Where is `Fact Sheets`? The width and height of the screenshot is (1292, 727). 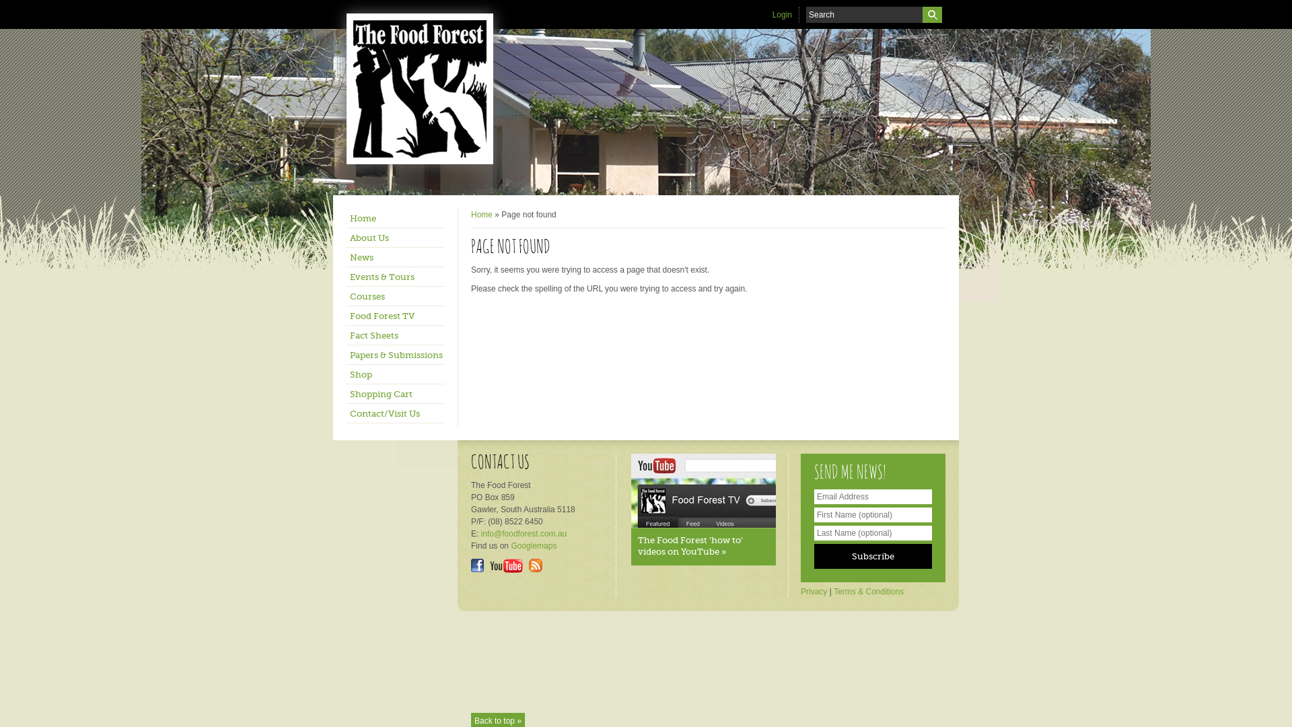 Fact Sheets is located at coordinates (396, 335).